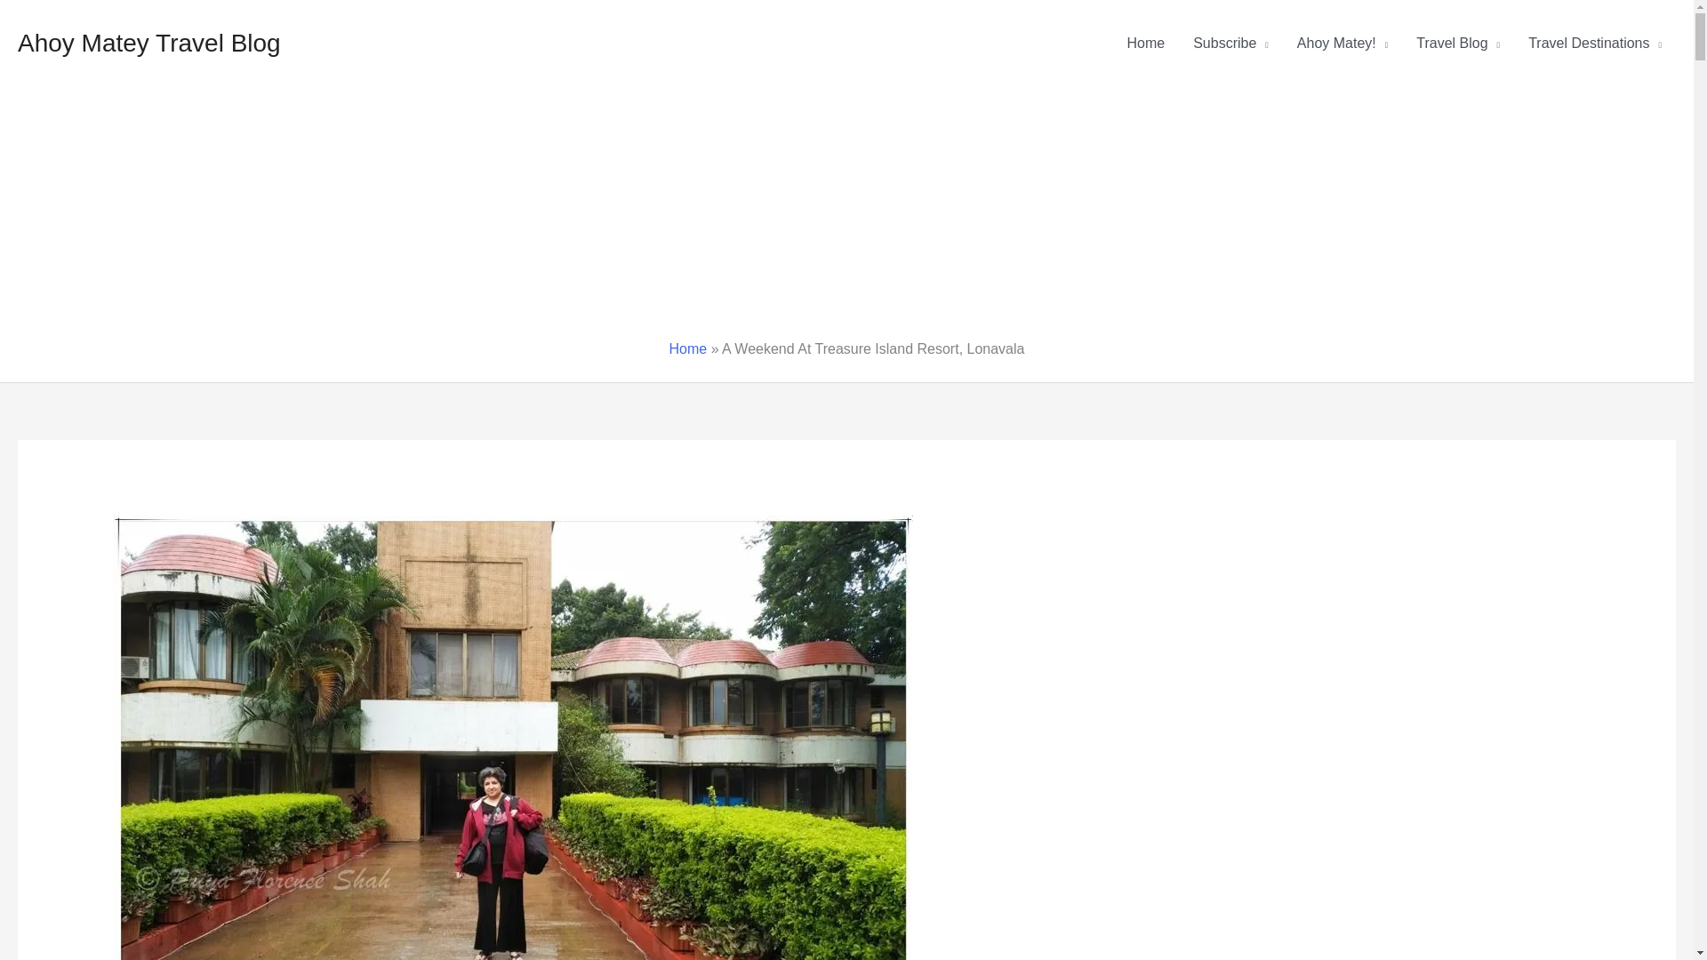 This screenshot has height=960, width=1707. I want to click on Ahoy Matey!, so click(1342, 44).